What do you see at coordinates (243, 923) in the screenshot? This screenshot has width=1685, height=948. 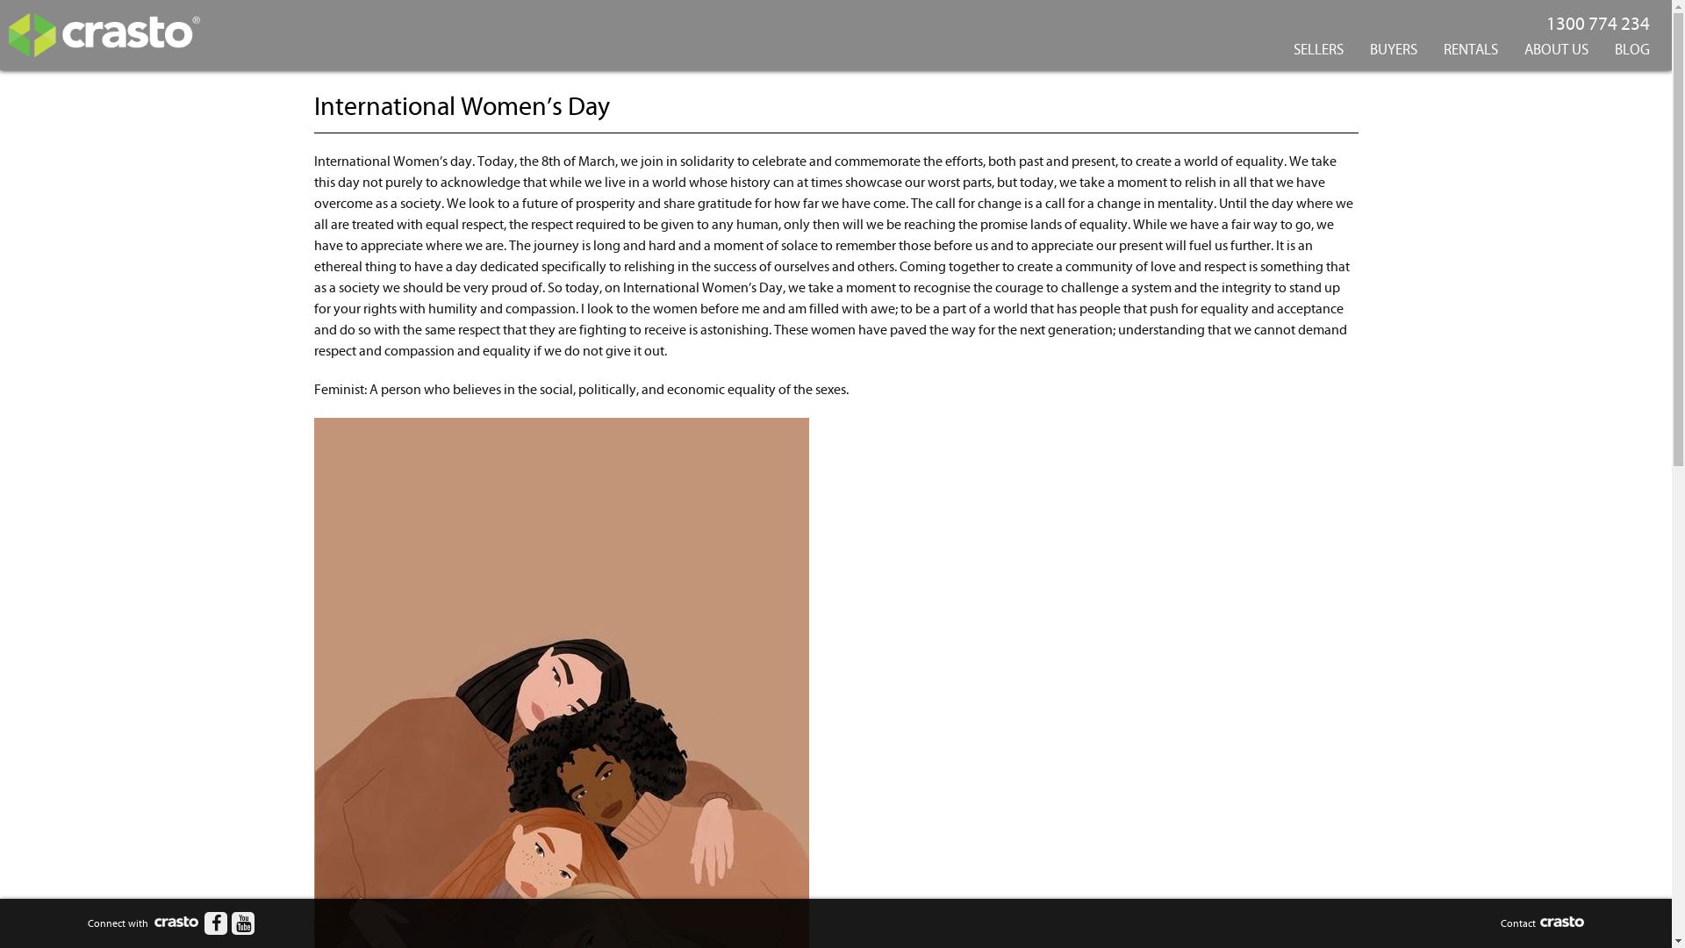 I see `youtube` at bounding box center [243, 923].